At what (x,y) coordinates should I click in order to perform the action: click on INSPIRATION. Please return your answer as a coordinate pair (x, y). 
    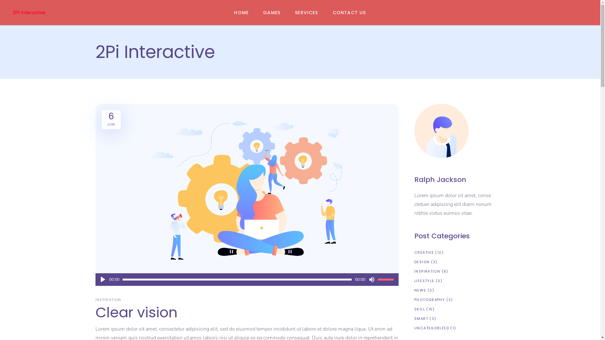
    Looking at the image, I should click on (109, 300).